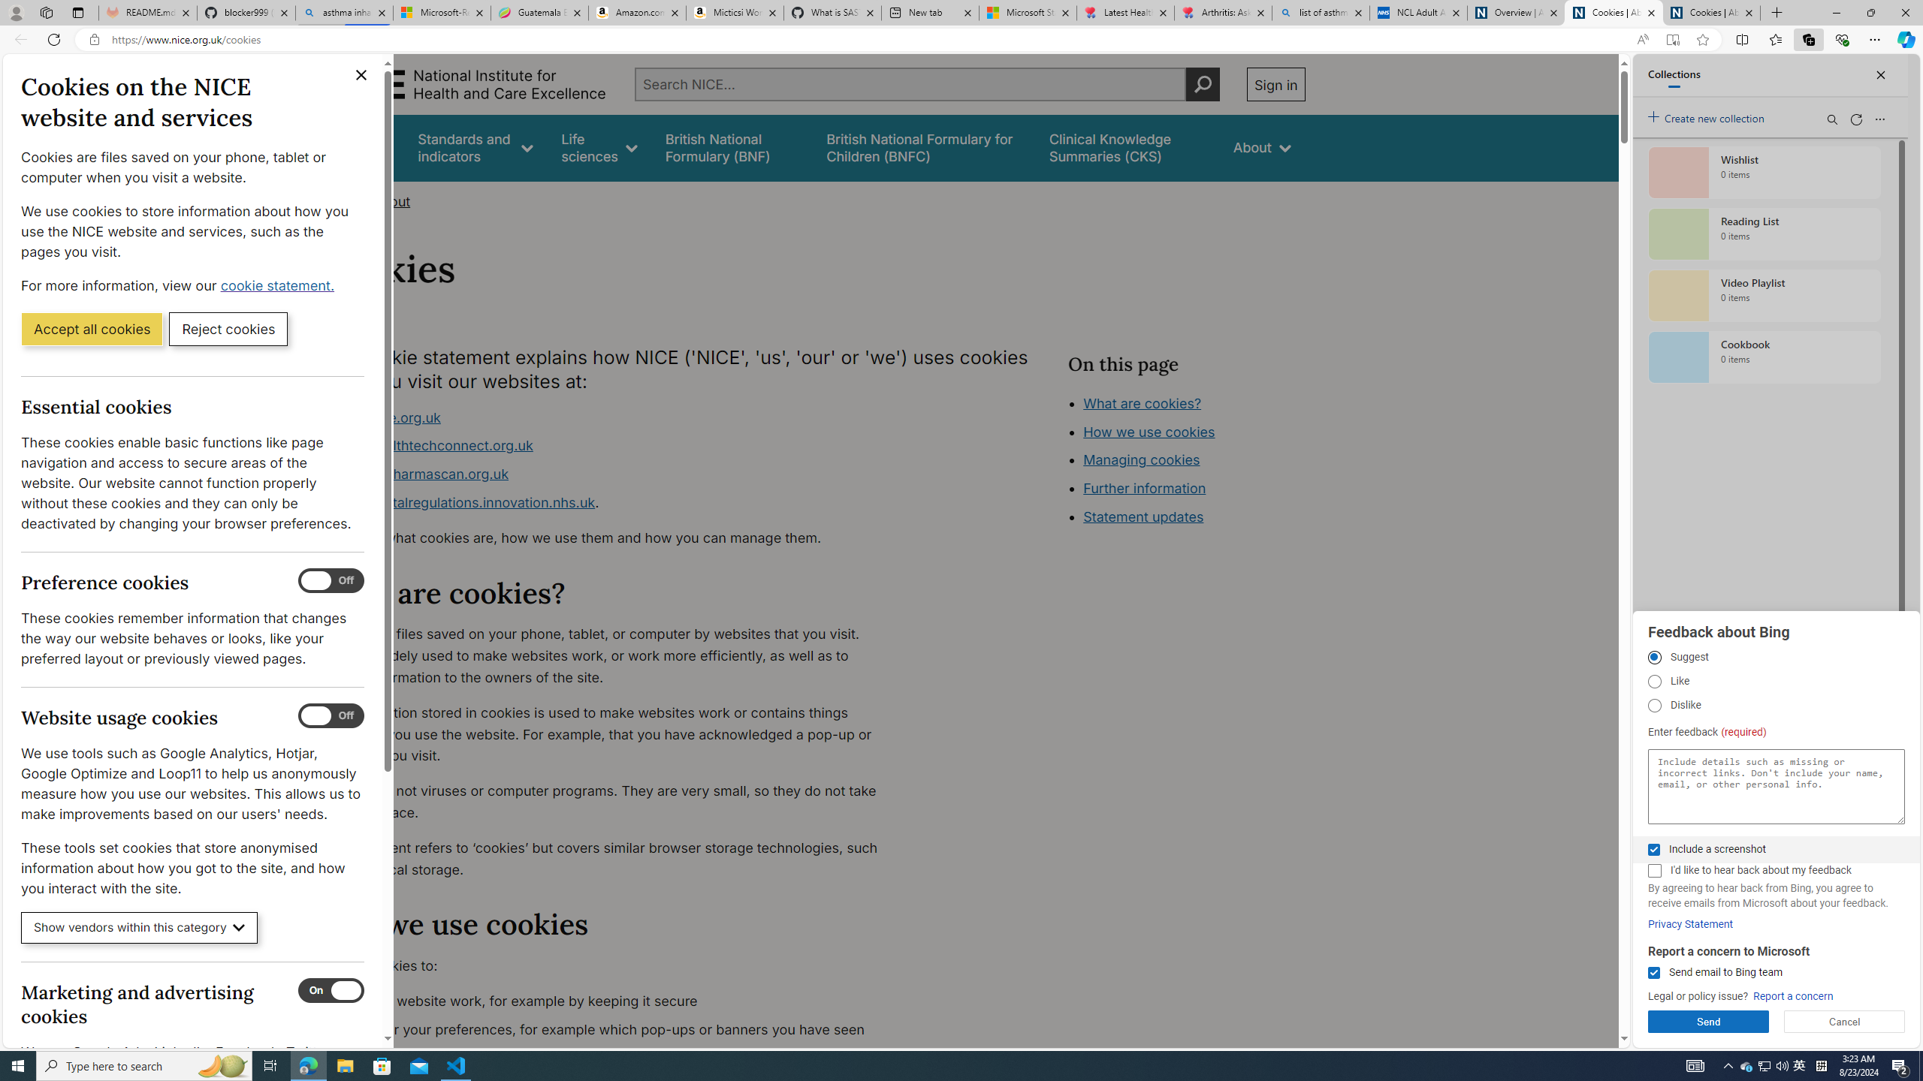 The height and width of the screenshot is (1081, 1923). I want to click on I'd like to hear back about my feedback, so click(1654, 871).